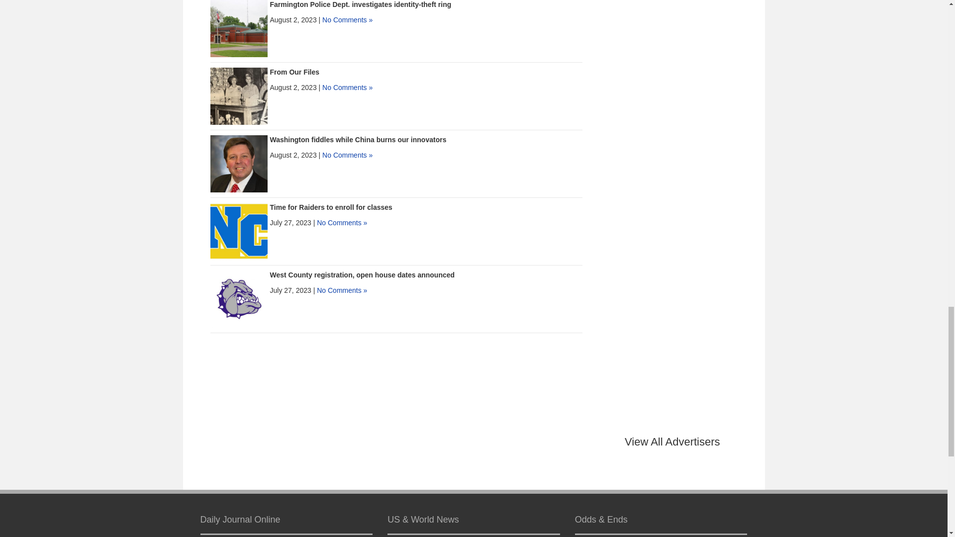 The image size is (955, 537). Describe the element at coordinates (239, 163) in the screenshot. I see `Washington fiddles while China burns our innovators` at that location.